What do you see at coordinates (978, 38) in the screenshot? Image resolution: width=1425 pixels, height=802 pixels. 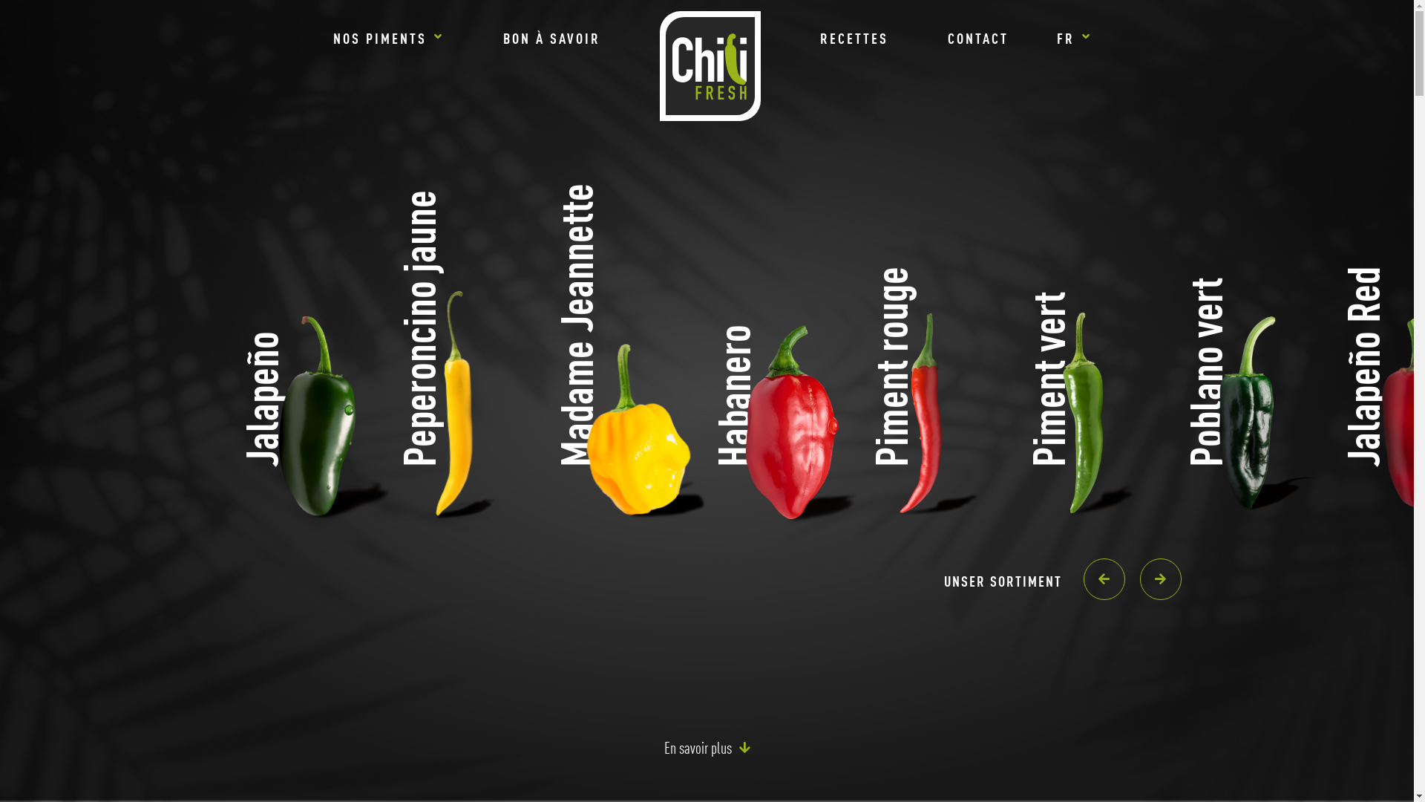 I see `CONTACT` at bounding box center [978, 38].